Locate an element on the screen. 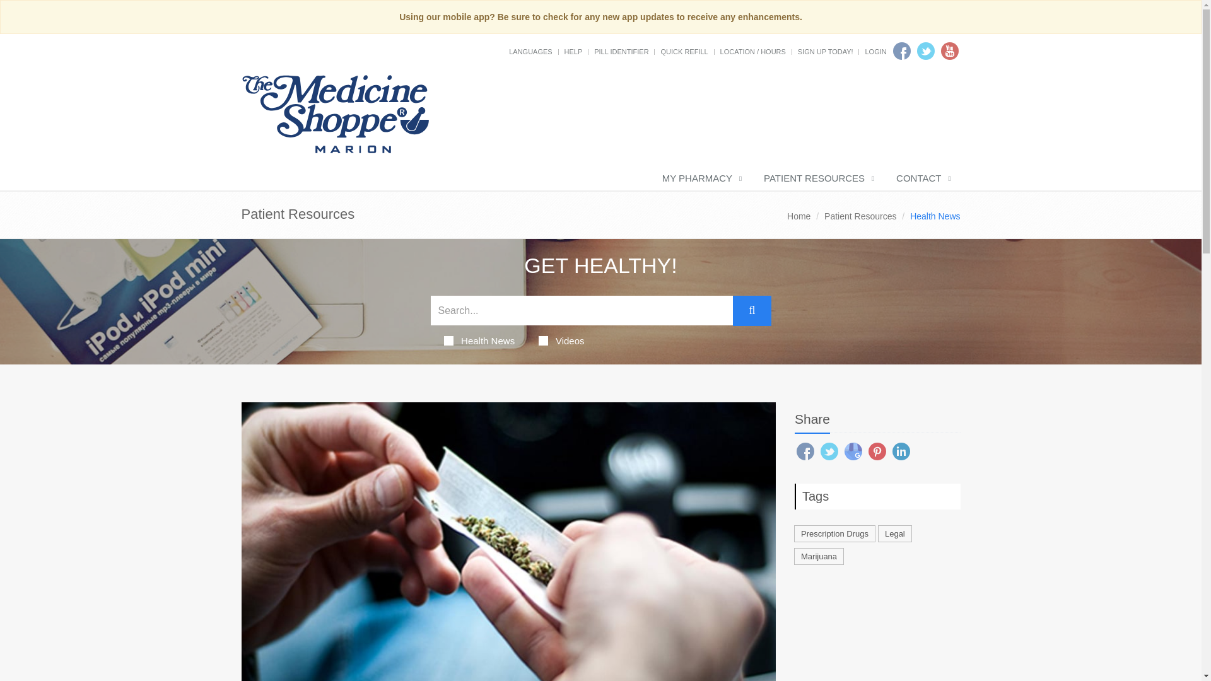 The height and width of the screenshot is (681, 1211). QUICK REFILL is located at coordinates (684, 51).